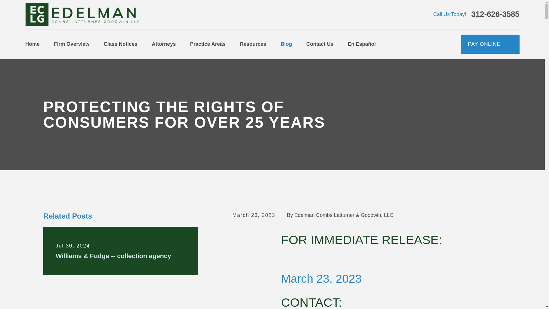 Image resolution: width=549 pixels, height=309 pixels. Describe the element at coordinates (71, 44) in the screenshot. I see `Firm Overview` at that location.